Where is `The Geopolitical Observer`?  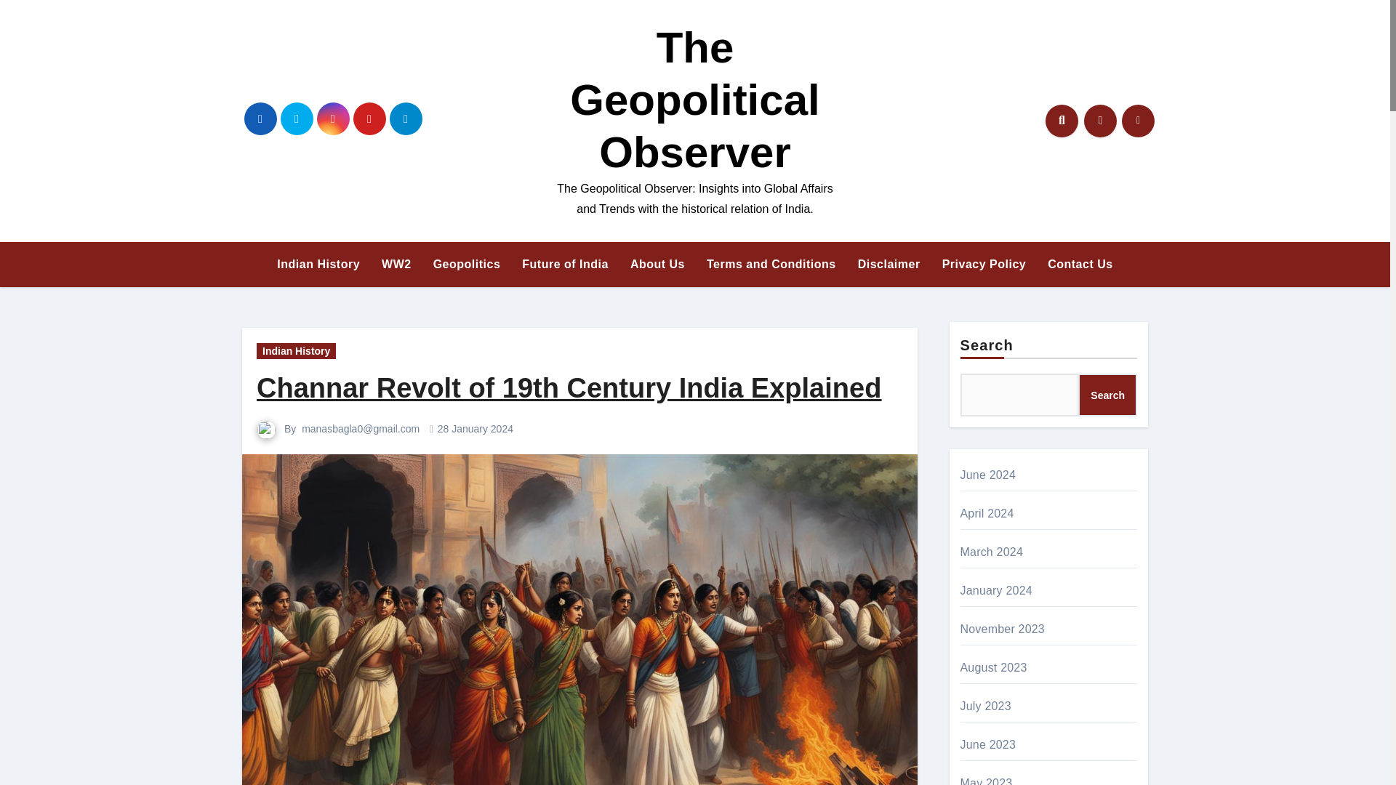 The Geopolitical Observer is located at coordinates (694, 100).